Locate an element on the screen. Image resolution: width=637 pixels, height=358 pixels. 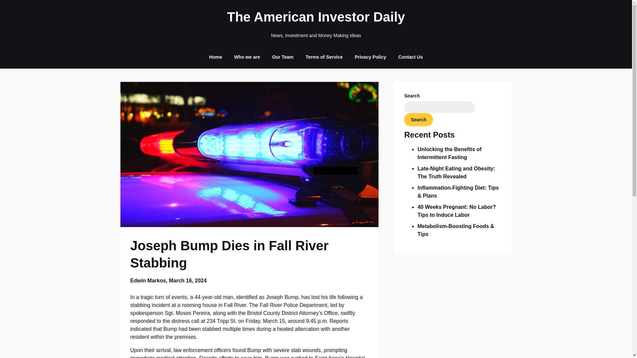
Unlocking the Benefits of Intermittent Fasting is located at coordinates (449, 153).